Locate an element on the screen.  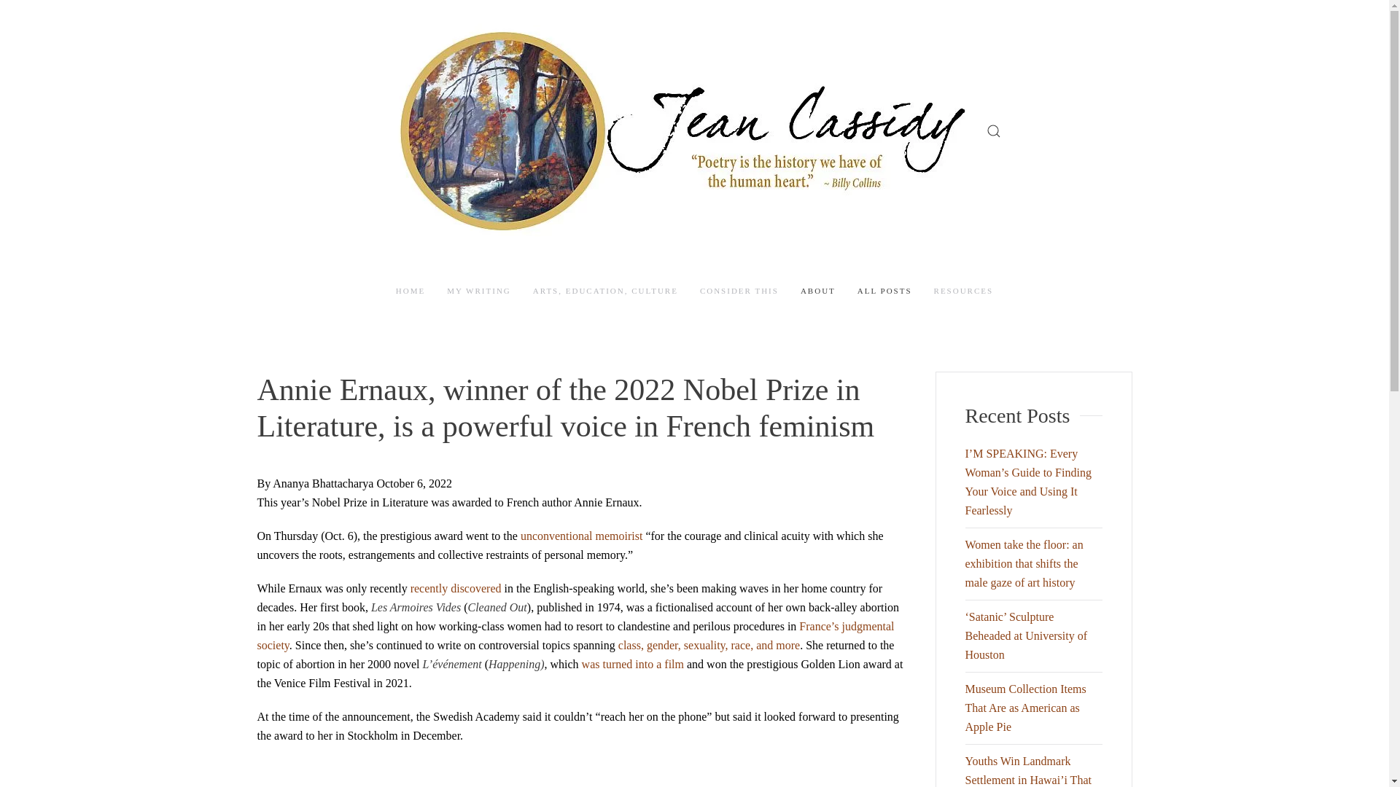
recently discovered is located at coordinates (455, 589).